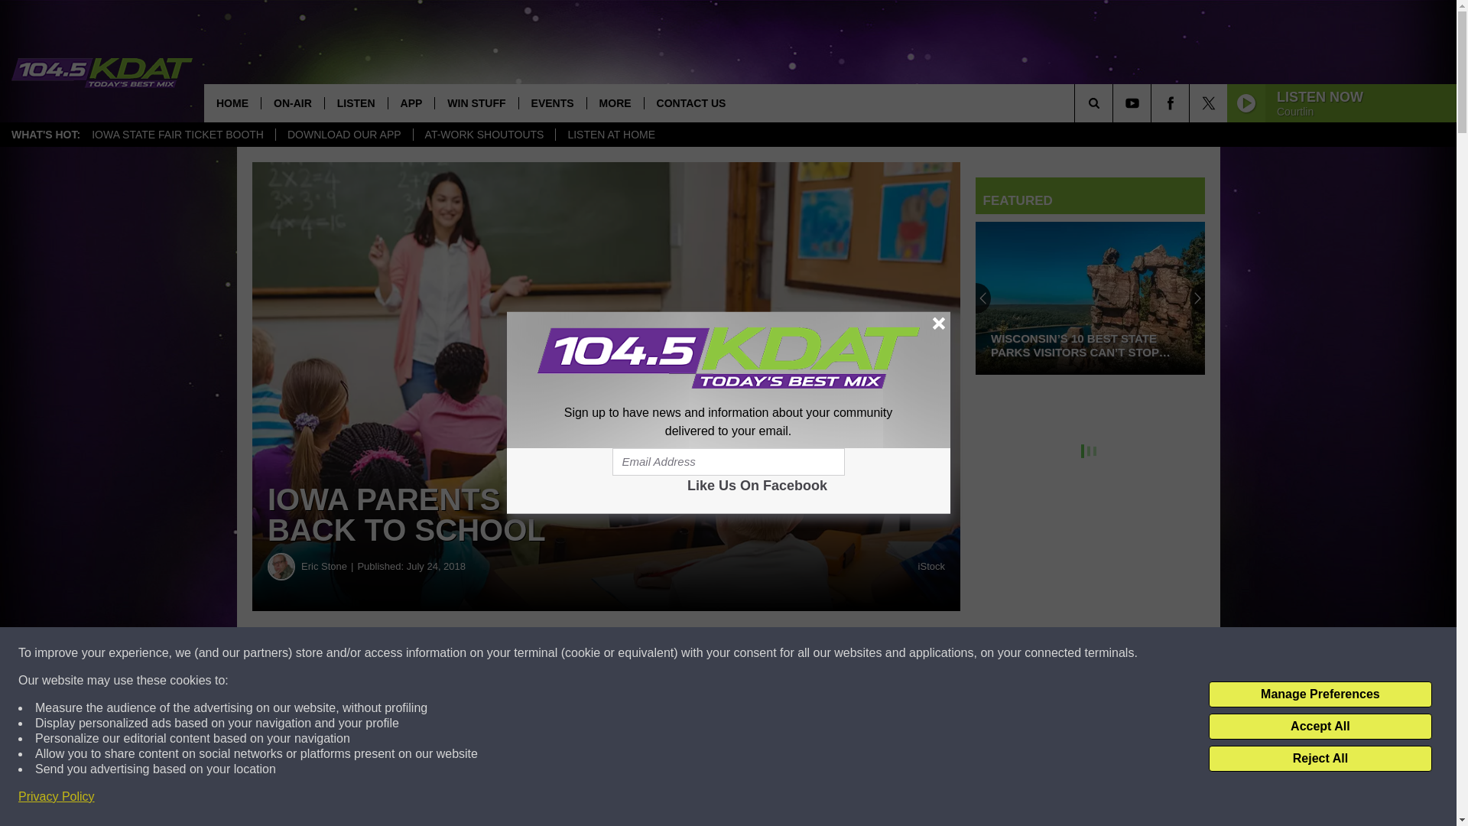 The width and height of the screenshot is (1468, 826). I want to click on ON-AIR, so click(292, 102).